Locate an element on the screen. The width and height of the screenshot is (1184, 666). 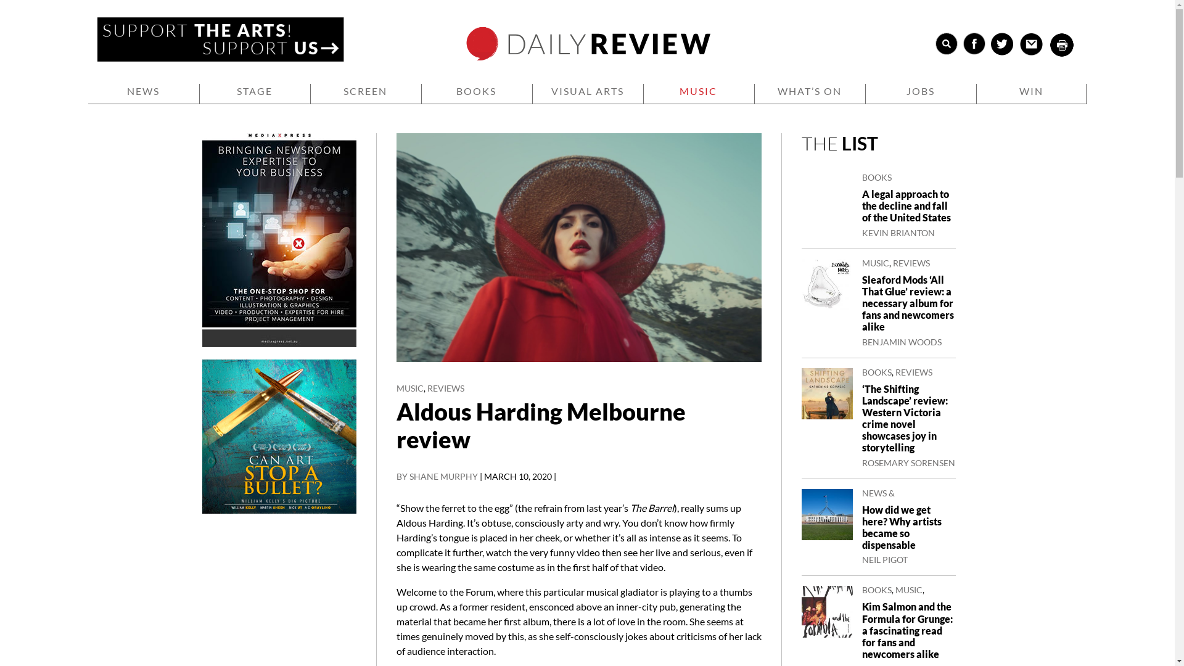
BY SHANE MURPHY is located at coordinates (438, 476).